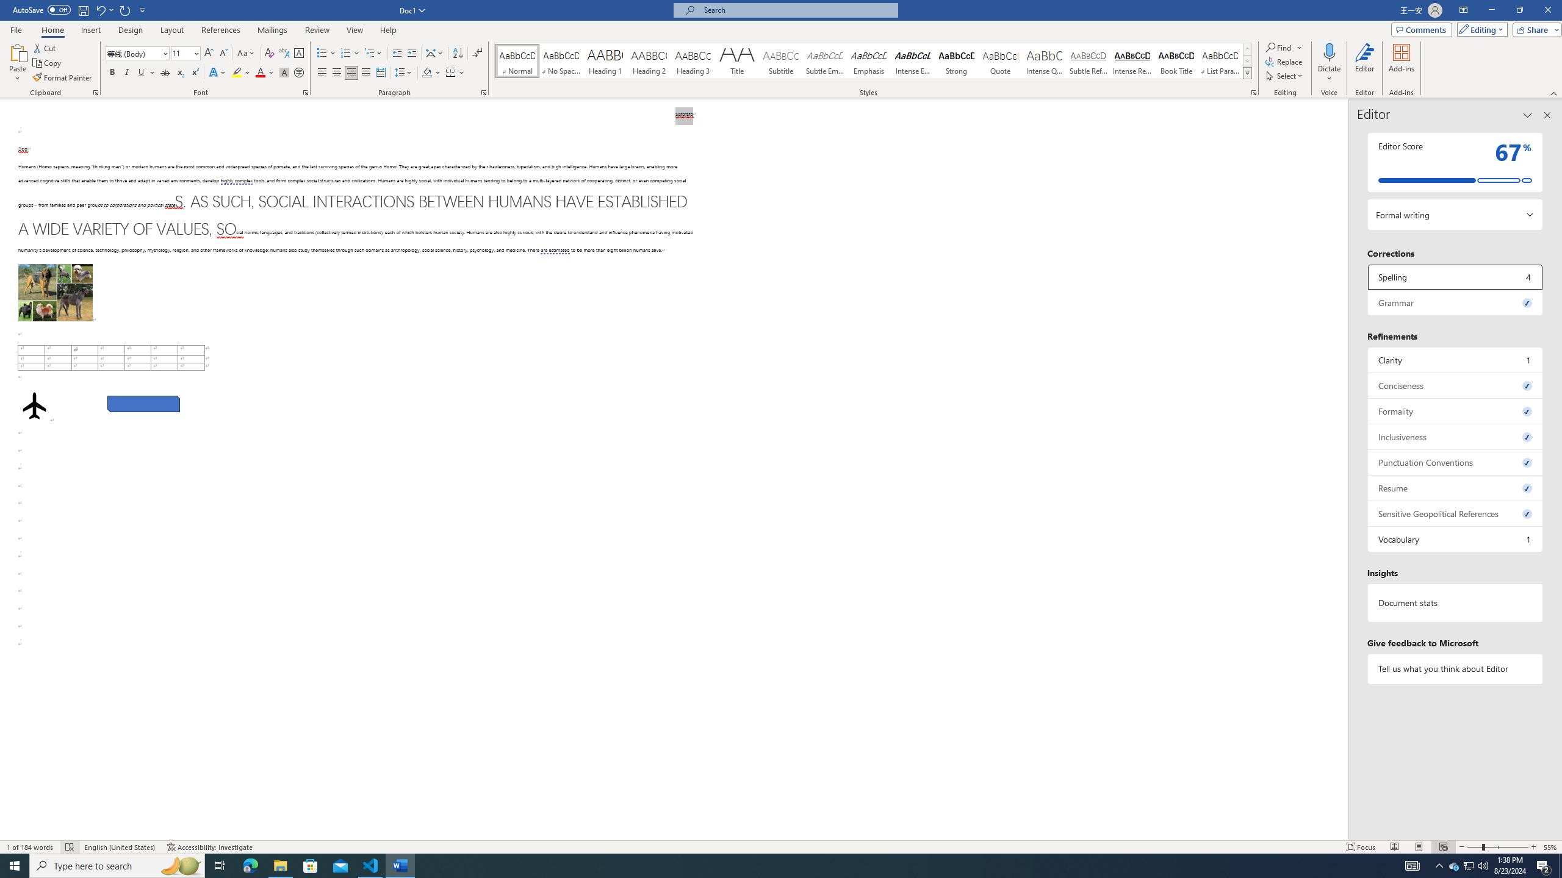 This screenshot has height=878, width=1562. What do you see at coordinates (868, 61) in the screenshot?
I see `Emphasis` at bounding box center [868, 61].